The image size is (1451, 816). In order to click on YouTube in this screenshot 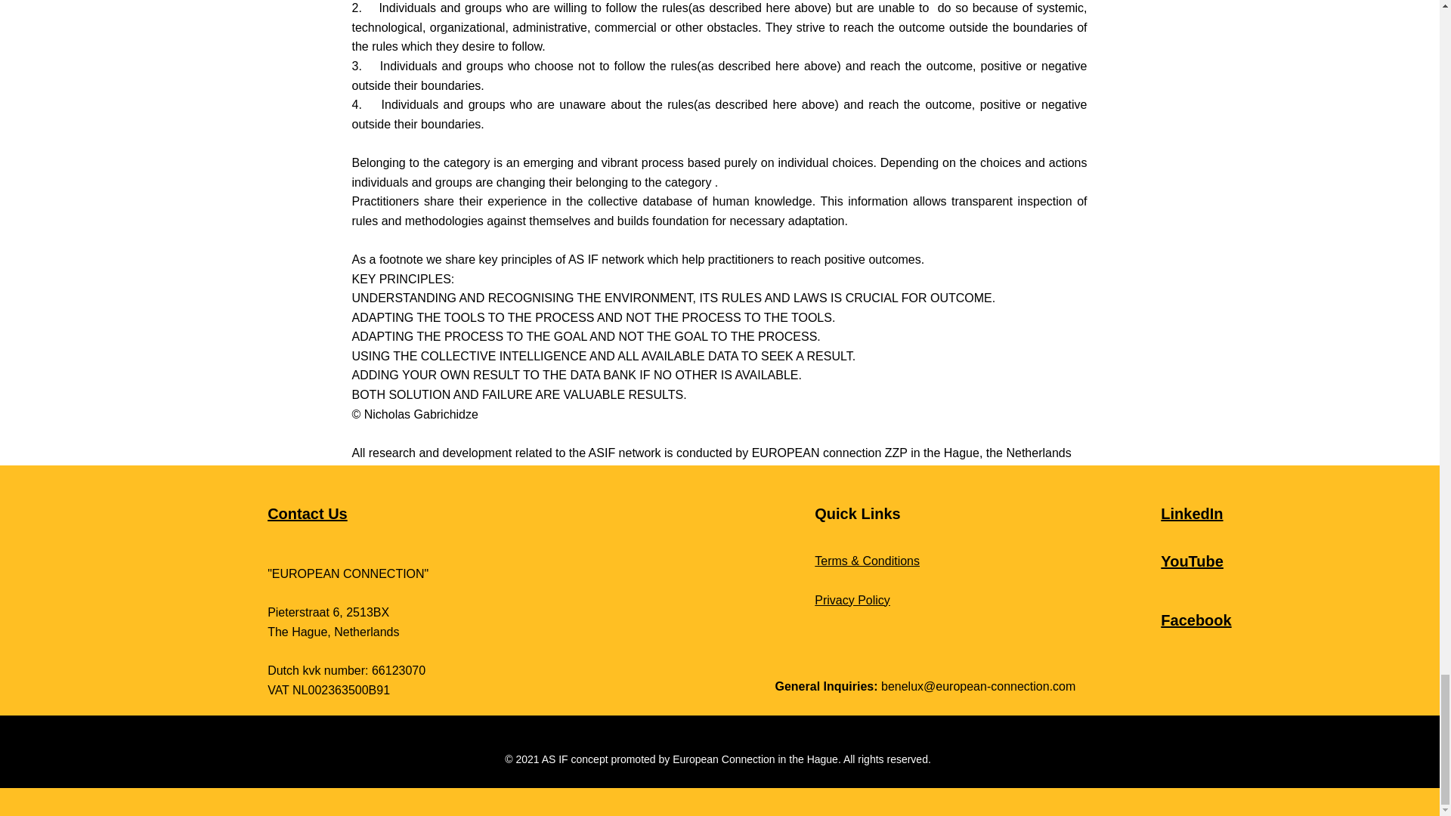, I will do `click(1192, 561)`.